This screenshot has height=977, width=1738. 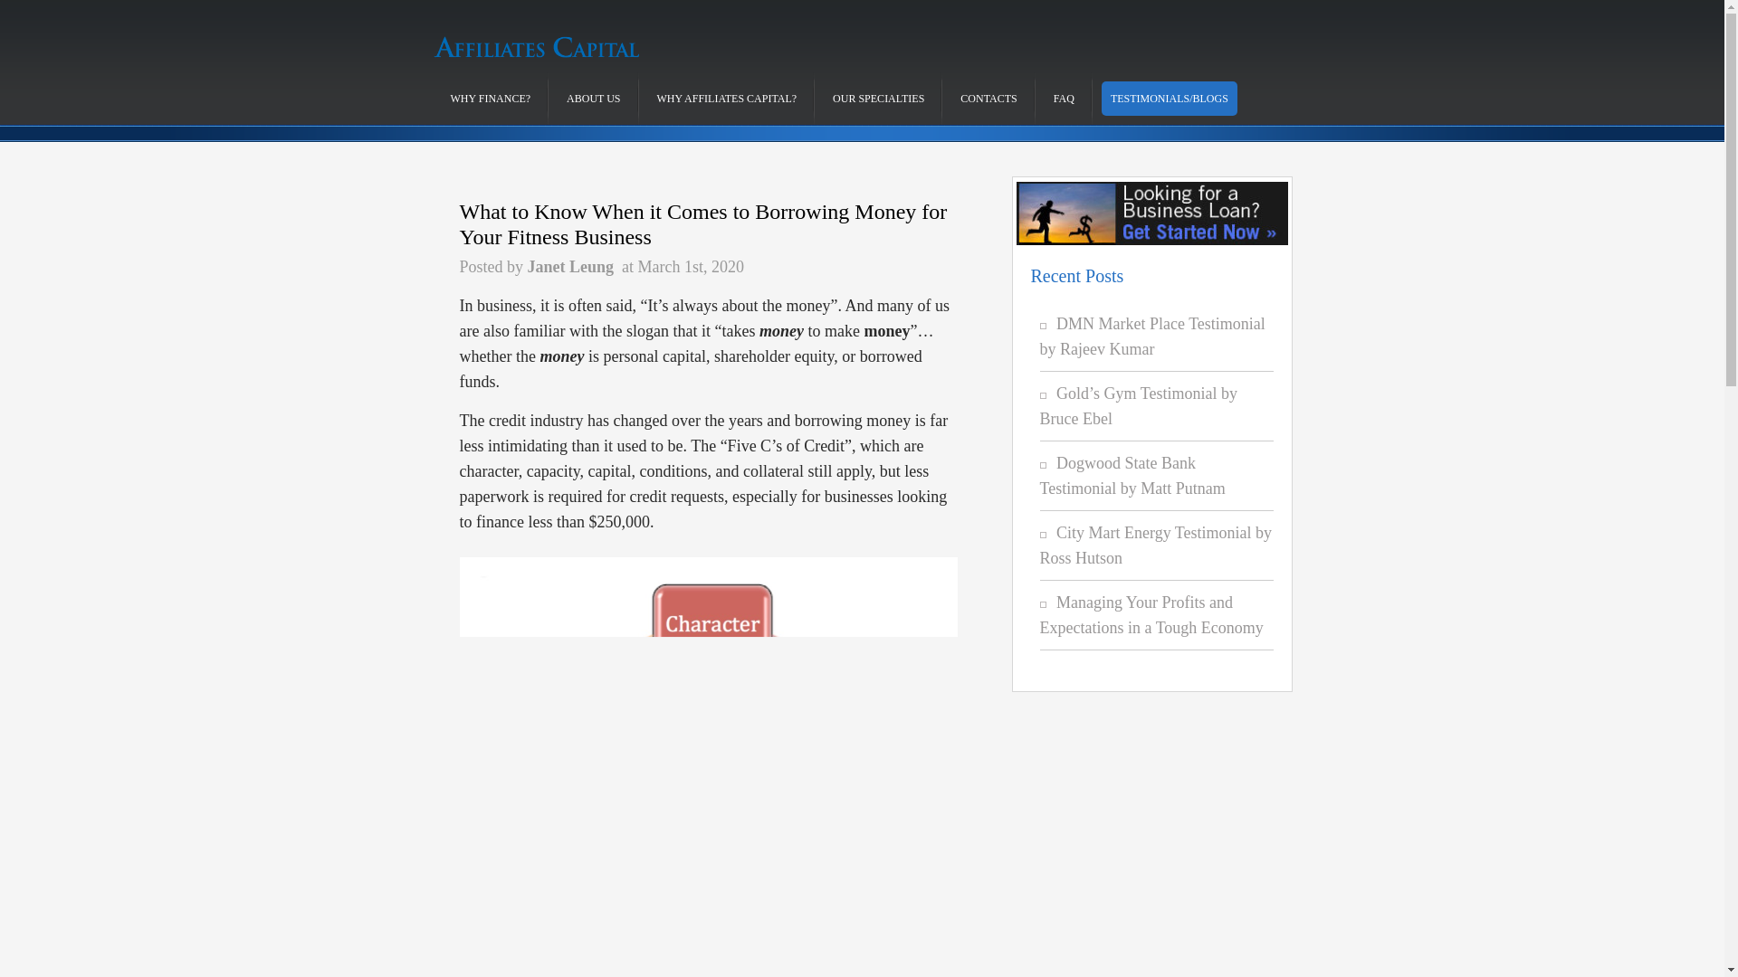 What do you see at coordinates (1132, 476) in the screenshot?
I see `Dogwood State Bank Testimonial by Matt Putnam` at bounding box center [1132, 476].